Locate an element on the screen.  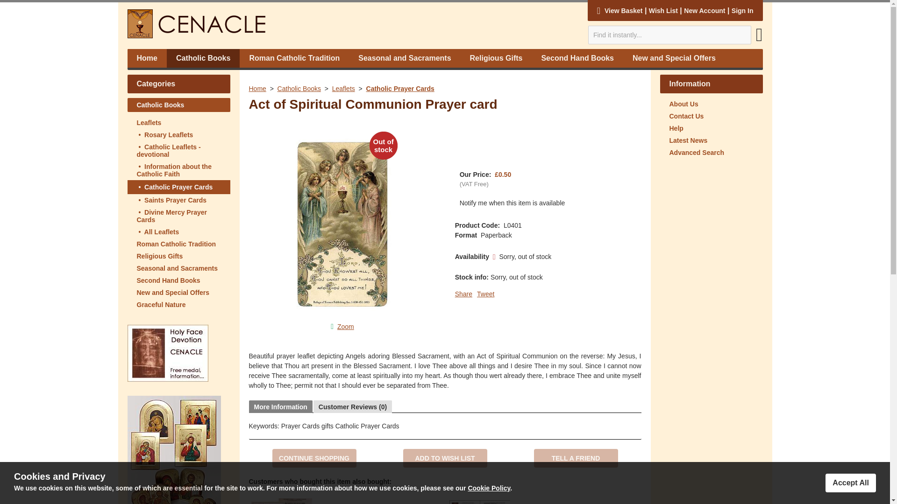
Act of Spiritual Communion Prayer card is located at coordinates (346, 327).